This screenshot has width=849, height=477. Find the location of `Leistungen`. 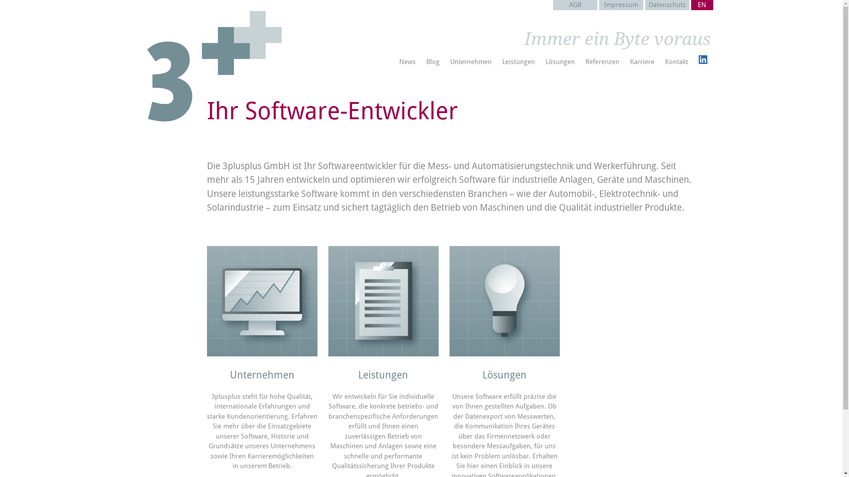

Leistungen is located at coordinates (519, 62).